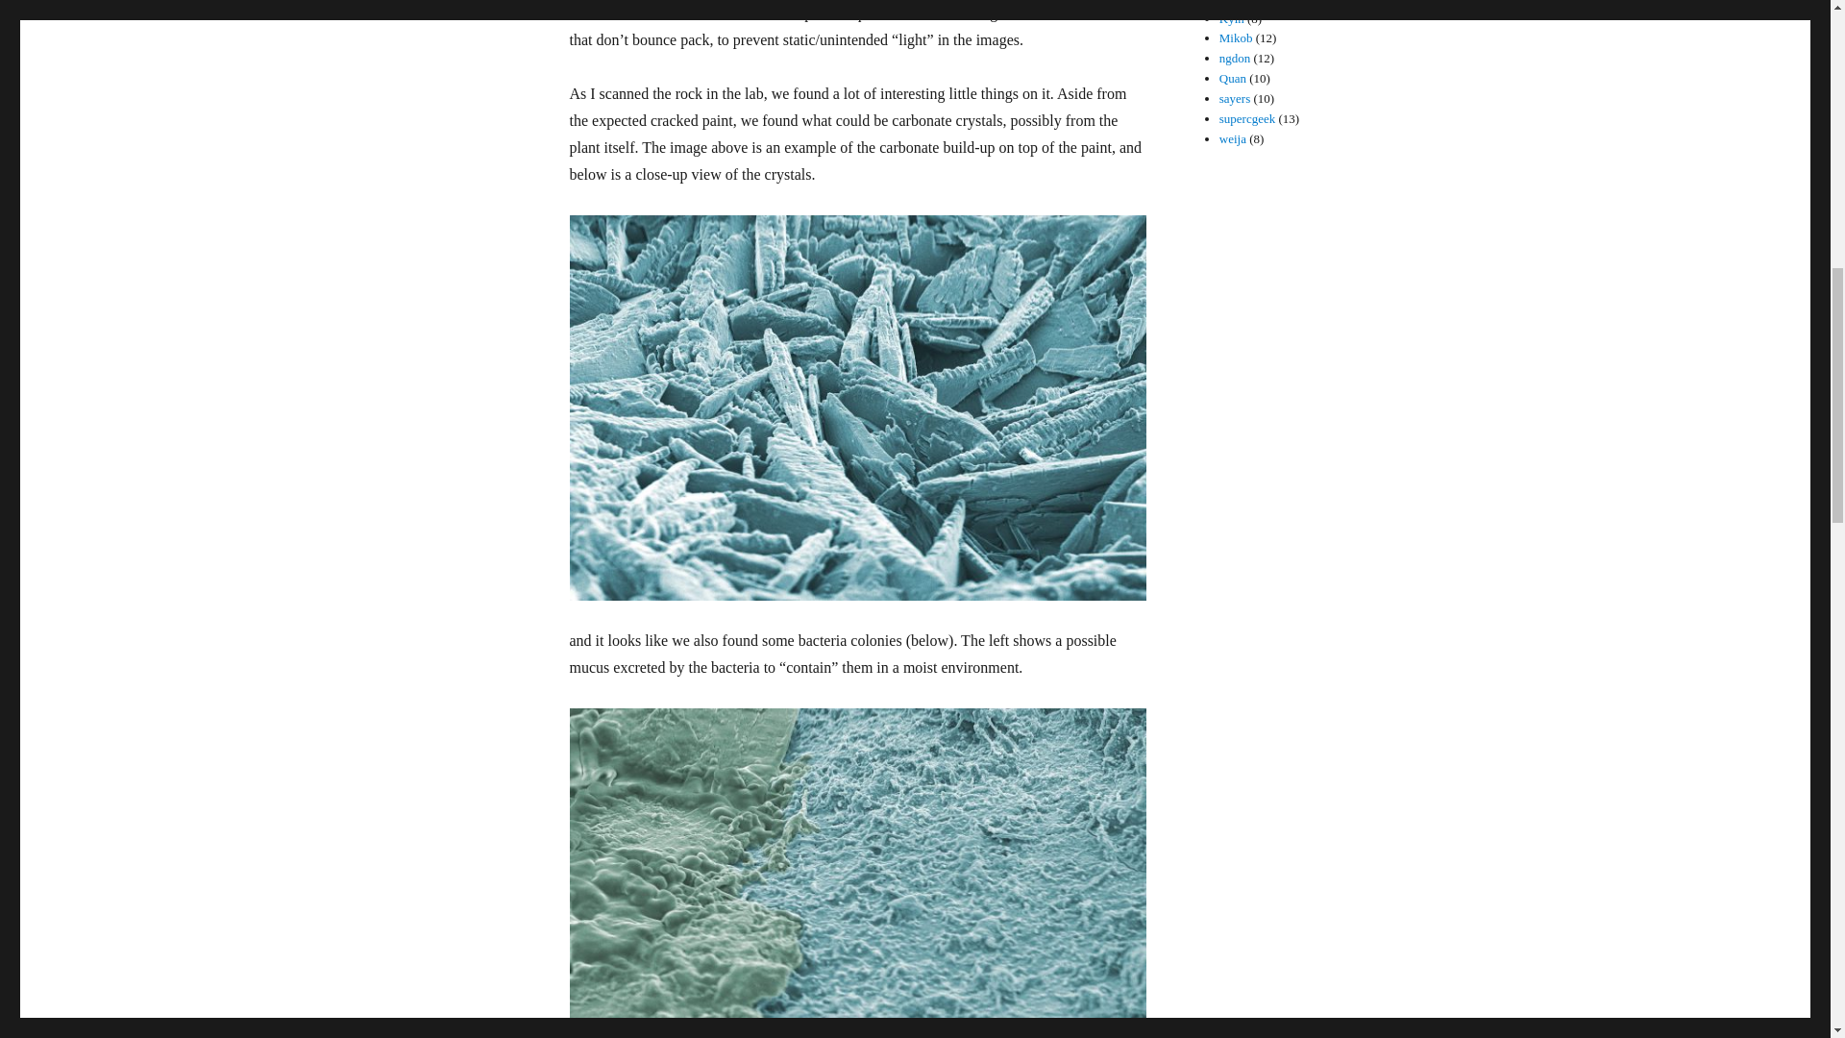 The width and height of the screenshot is (1845, 1038). Describe the element at coordinates (1235, 3) in the screenshot. I see `Posts by iciaiot` at that location.